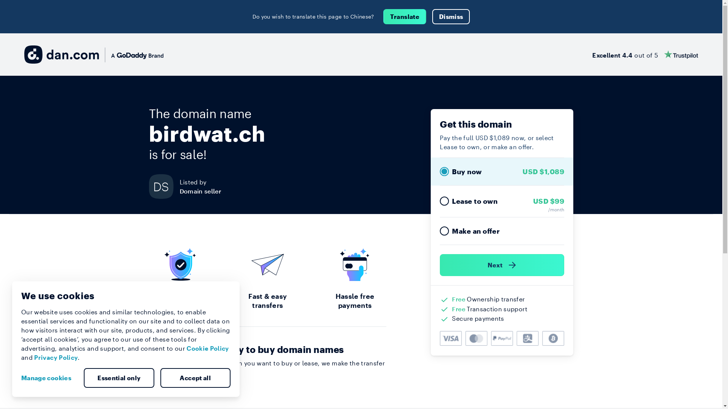  What do you see at coordinates (56, 357) in the screenshot?
I see `Privacy Policy` at bounding box center [56, 357].